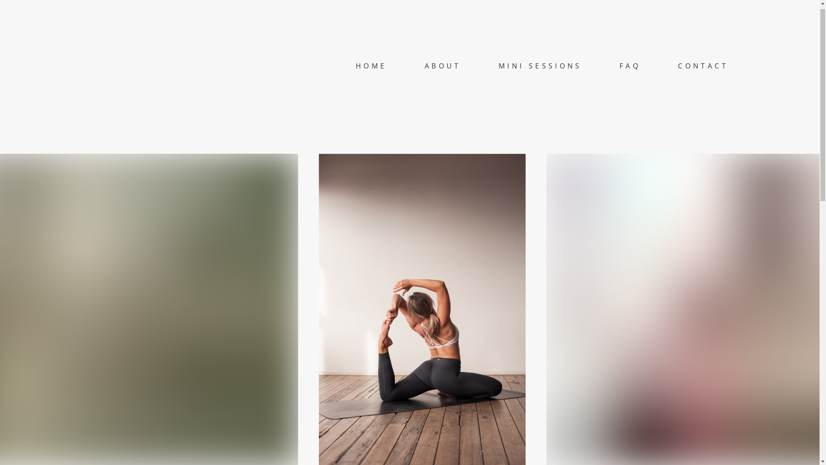 This screenshot has width=826, height=465. I want to click on MINI SESSIONS, so click(540, 72).